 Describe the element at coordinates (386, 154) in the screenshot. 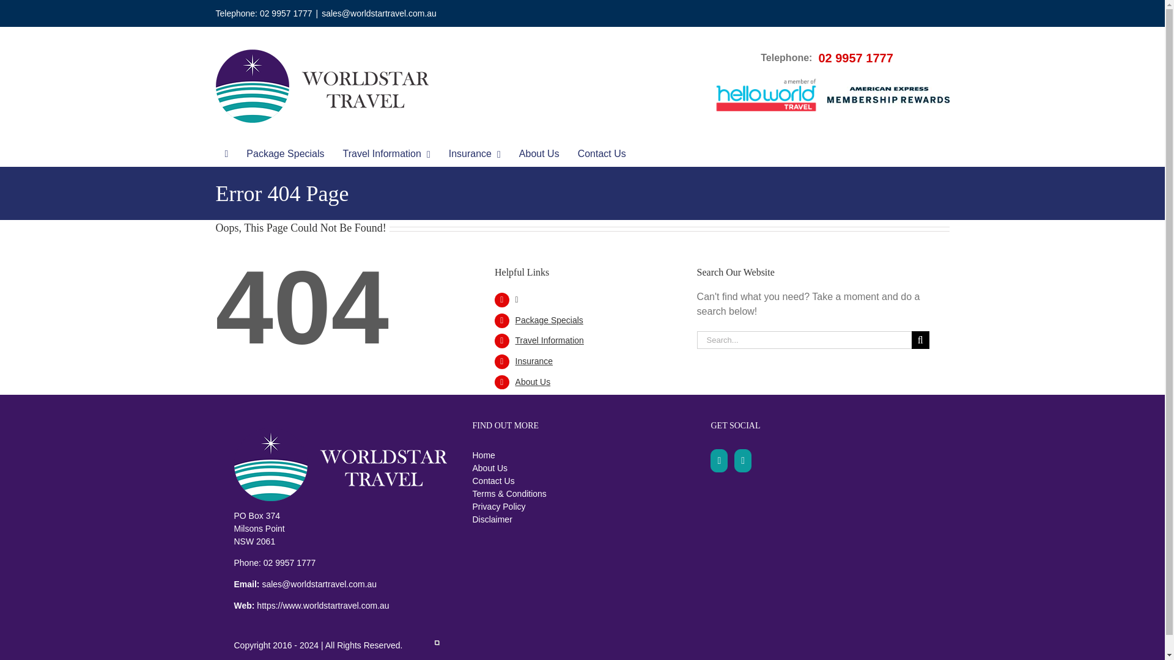

I see `Travel Information` at that location.